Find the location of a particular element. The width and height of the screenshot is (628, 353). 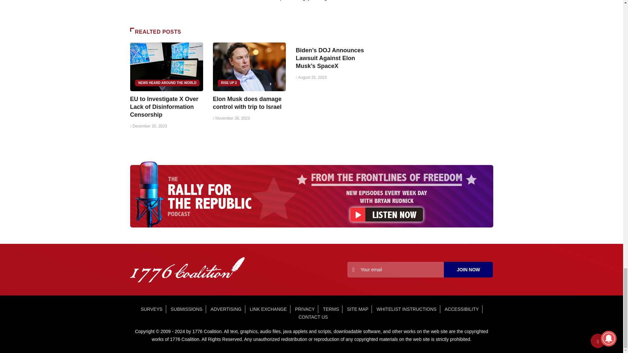

Elon Musk does damage control with trip to Israel is located at coordinates (249, 67).